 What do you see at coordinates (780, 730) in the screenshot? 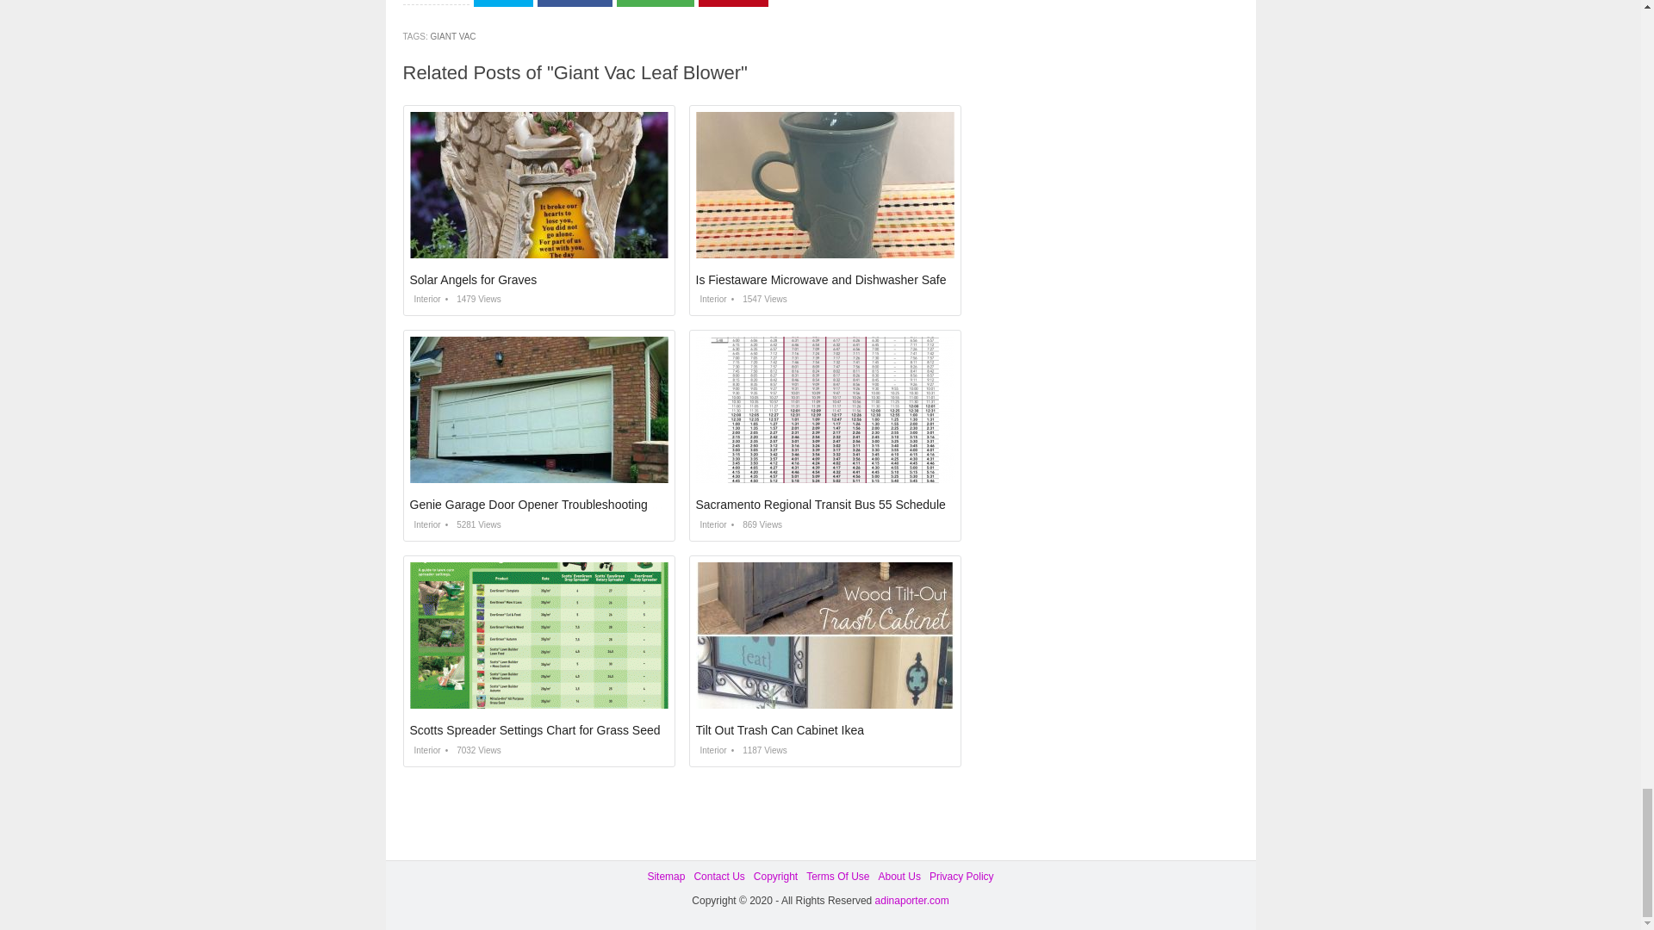
I see `Tilt Out Trash Can Cabinet Ikea` at bounding box center [780, 730].